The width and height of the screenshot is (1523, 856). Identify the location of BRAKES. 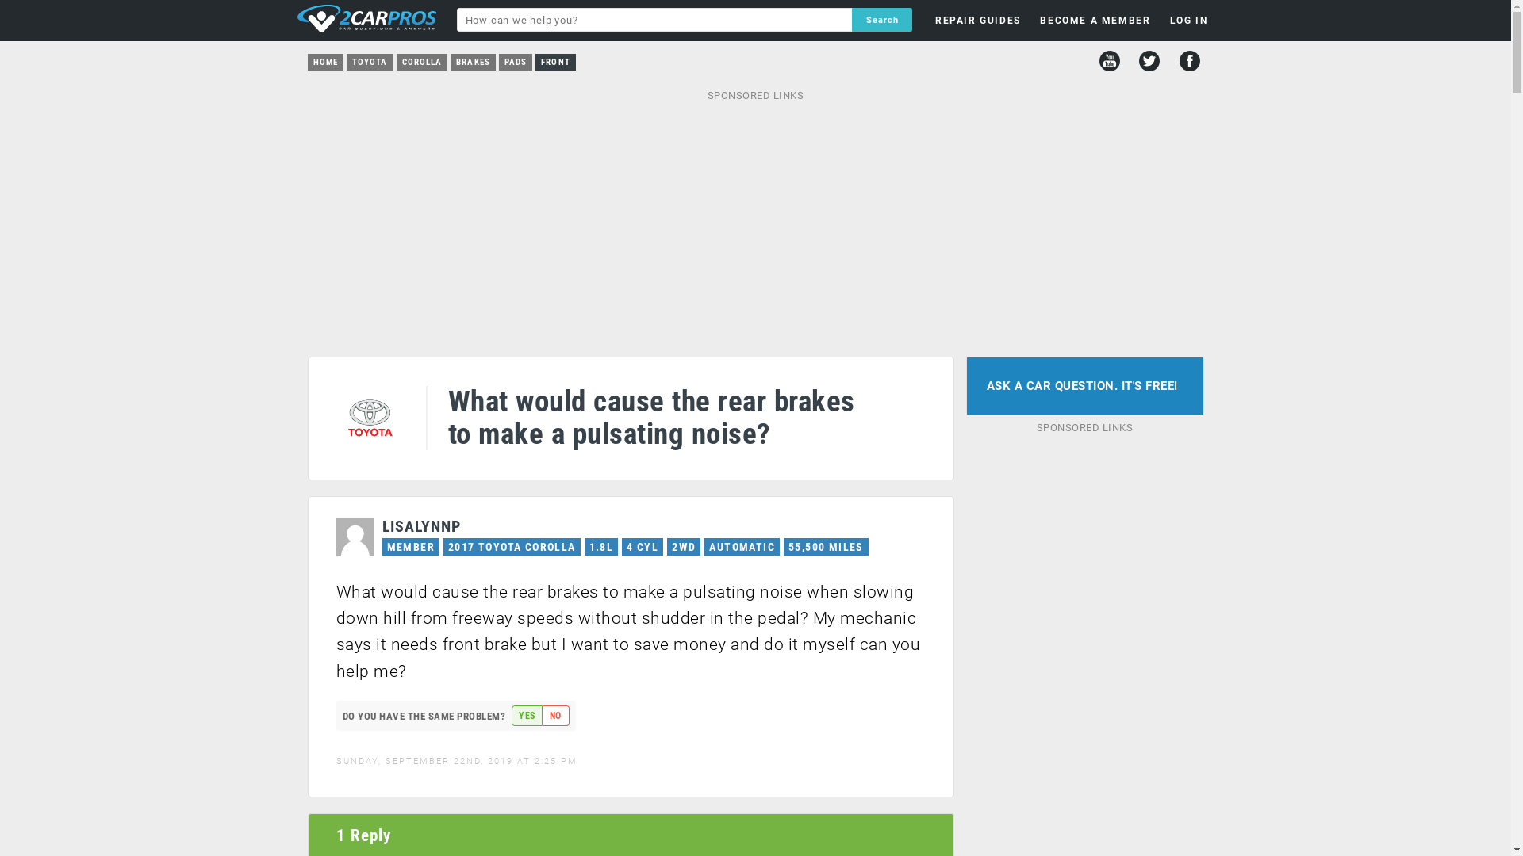
(473, 62).